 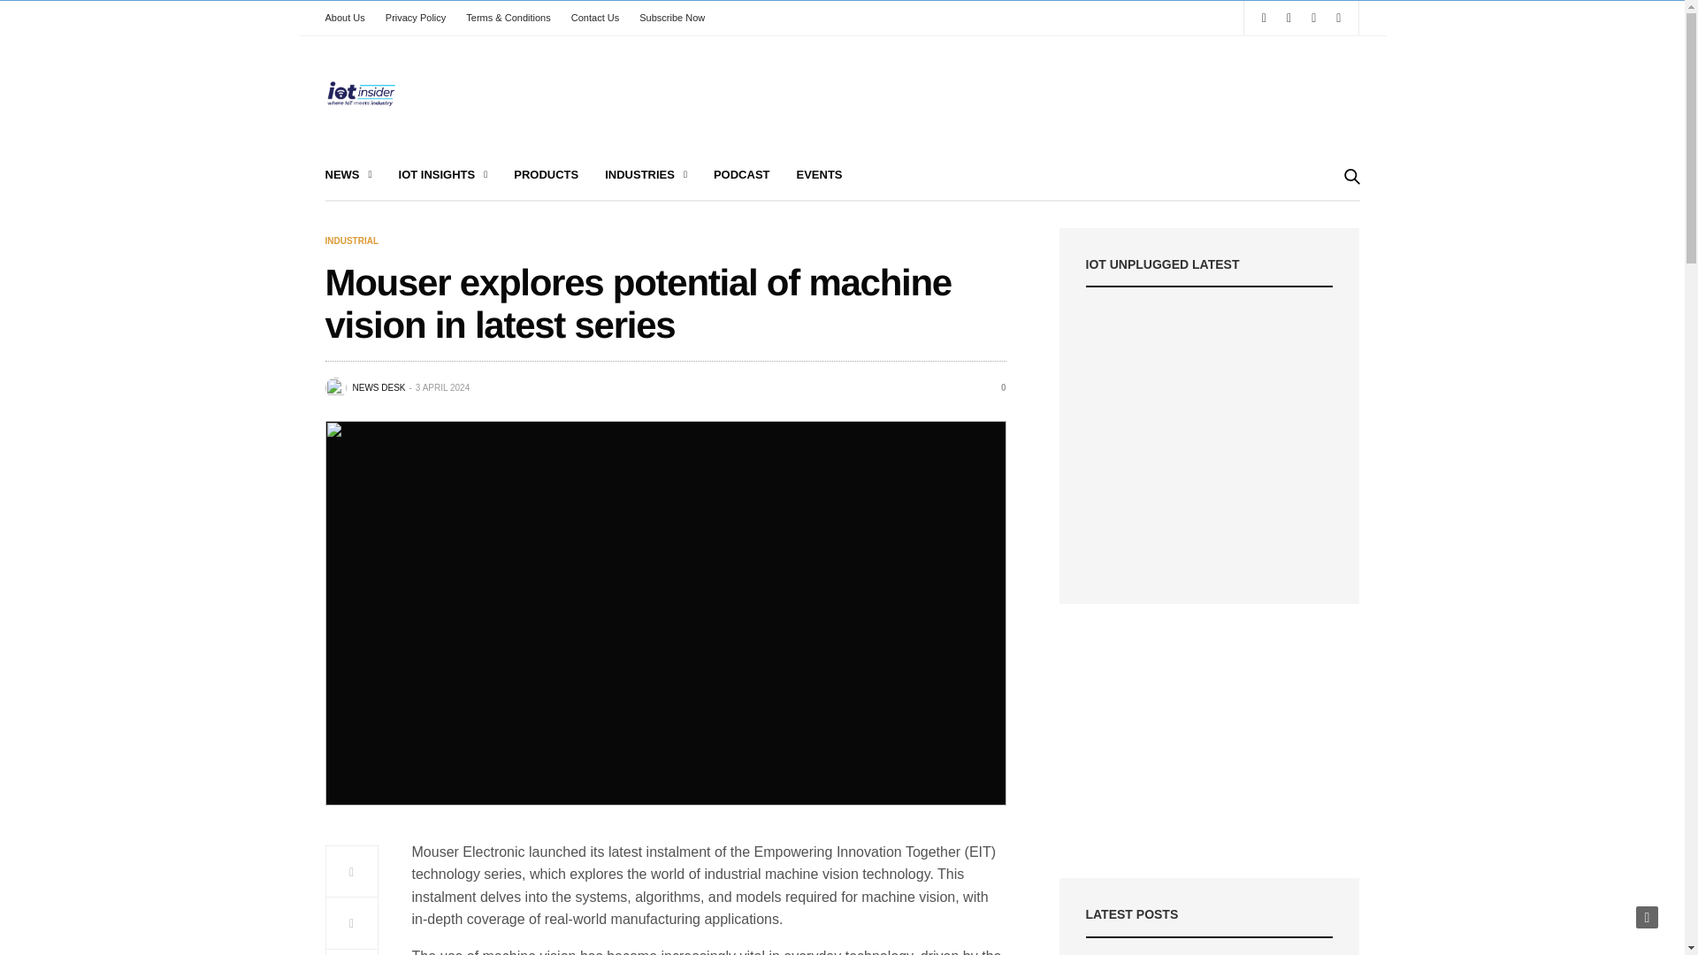 I want to click on Mouser explores potential of machine vision in latest series, so click(x=996, y=387).